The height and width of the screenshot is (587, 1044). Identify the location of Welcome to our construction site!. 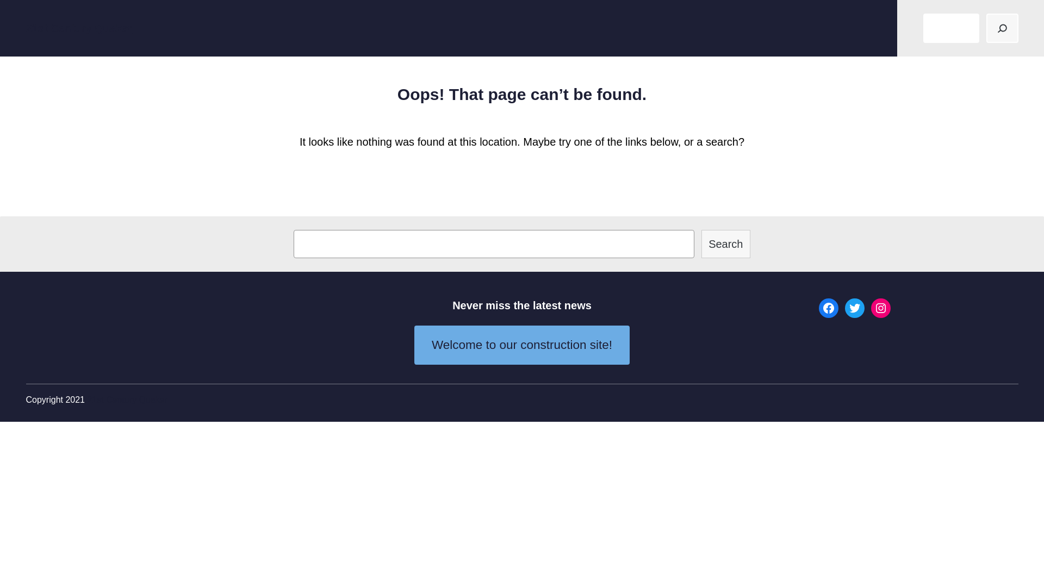
(522, 345).